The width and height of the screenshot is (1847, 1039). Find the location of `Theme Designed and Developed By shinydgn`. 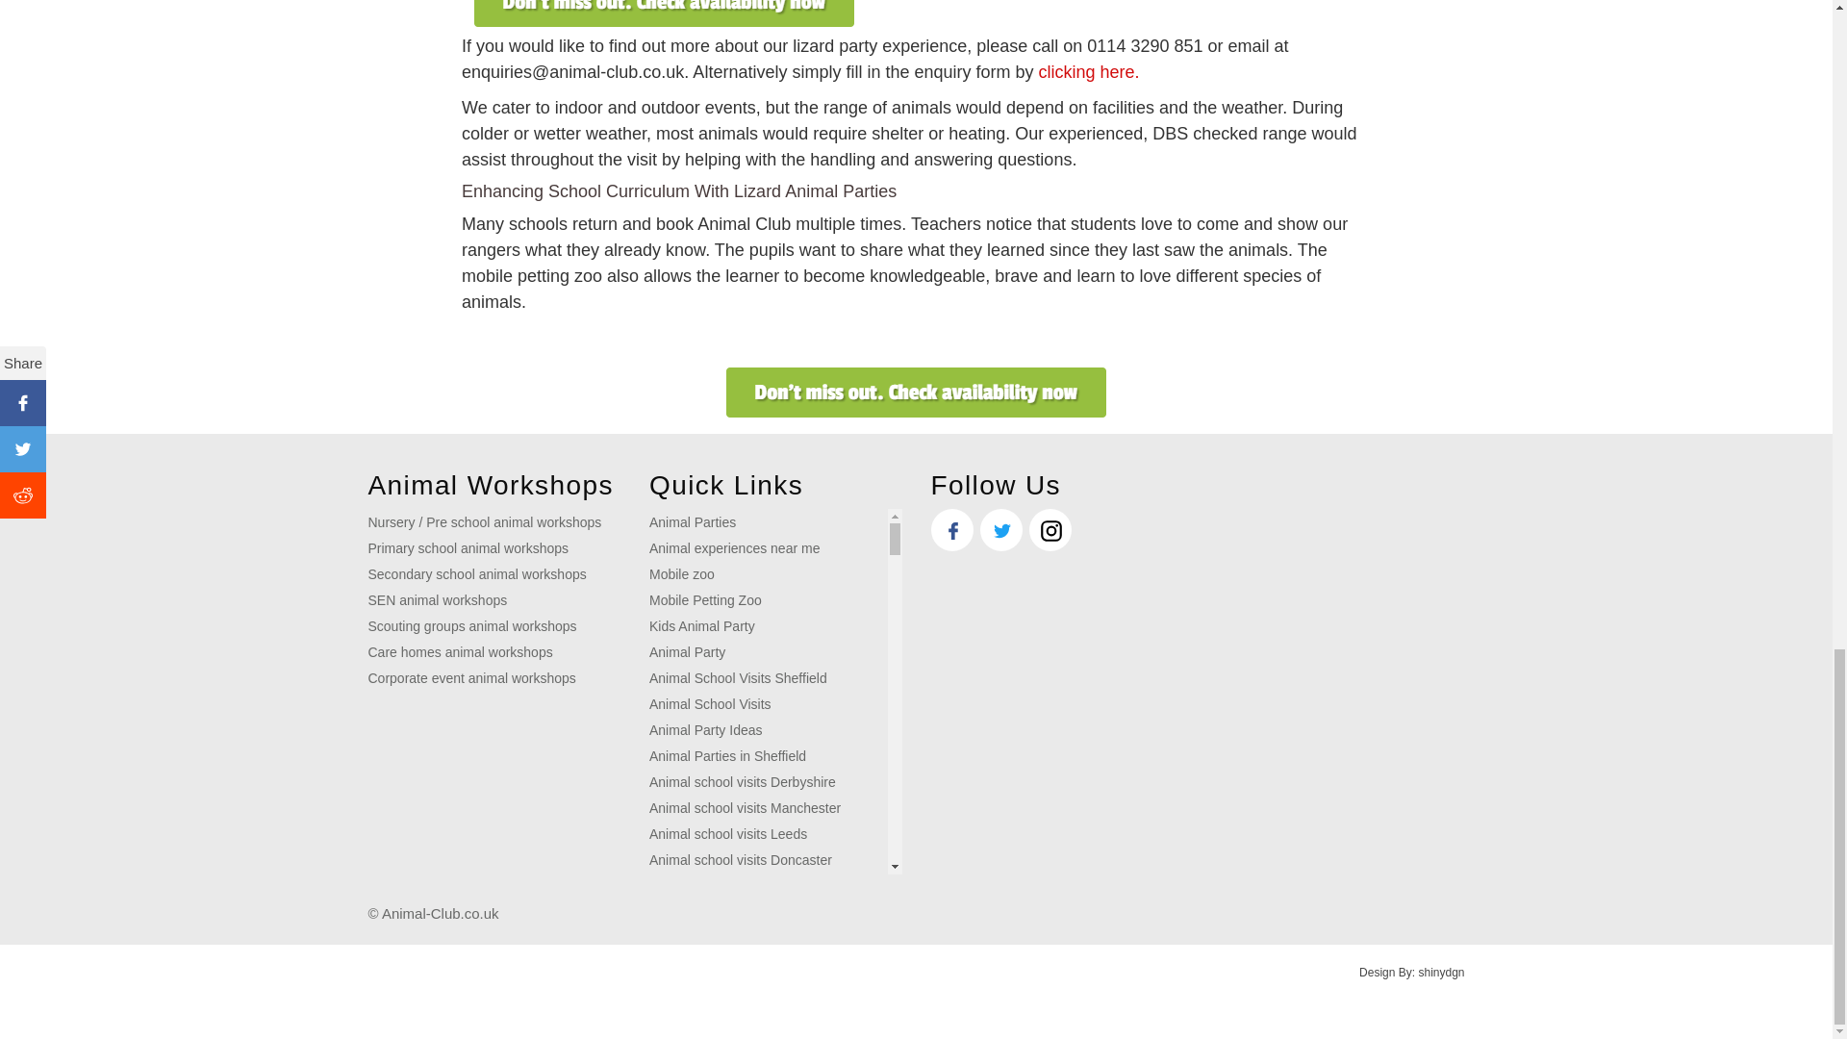

Theme Designed and Developed By shinydgn is located at coordinates (1412, 973).